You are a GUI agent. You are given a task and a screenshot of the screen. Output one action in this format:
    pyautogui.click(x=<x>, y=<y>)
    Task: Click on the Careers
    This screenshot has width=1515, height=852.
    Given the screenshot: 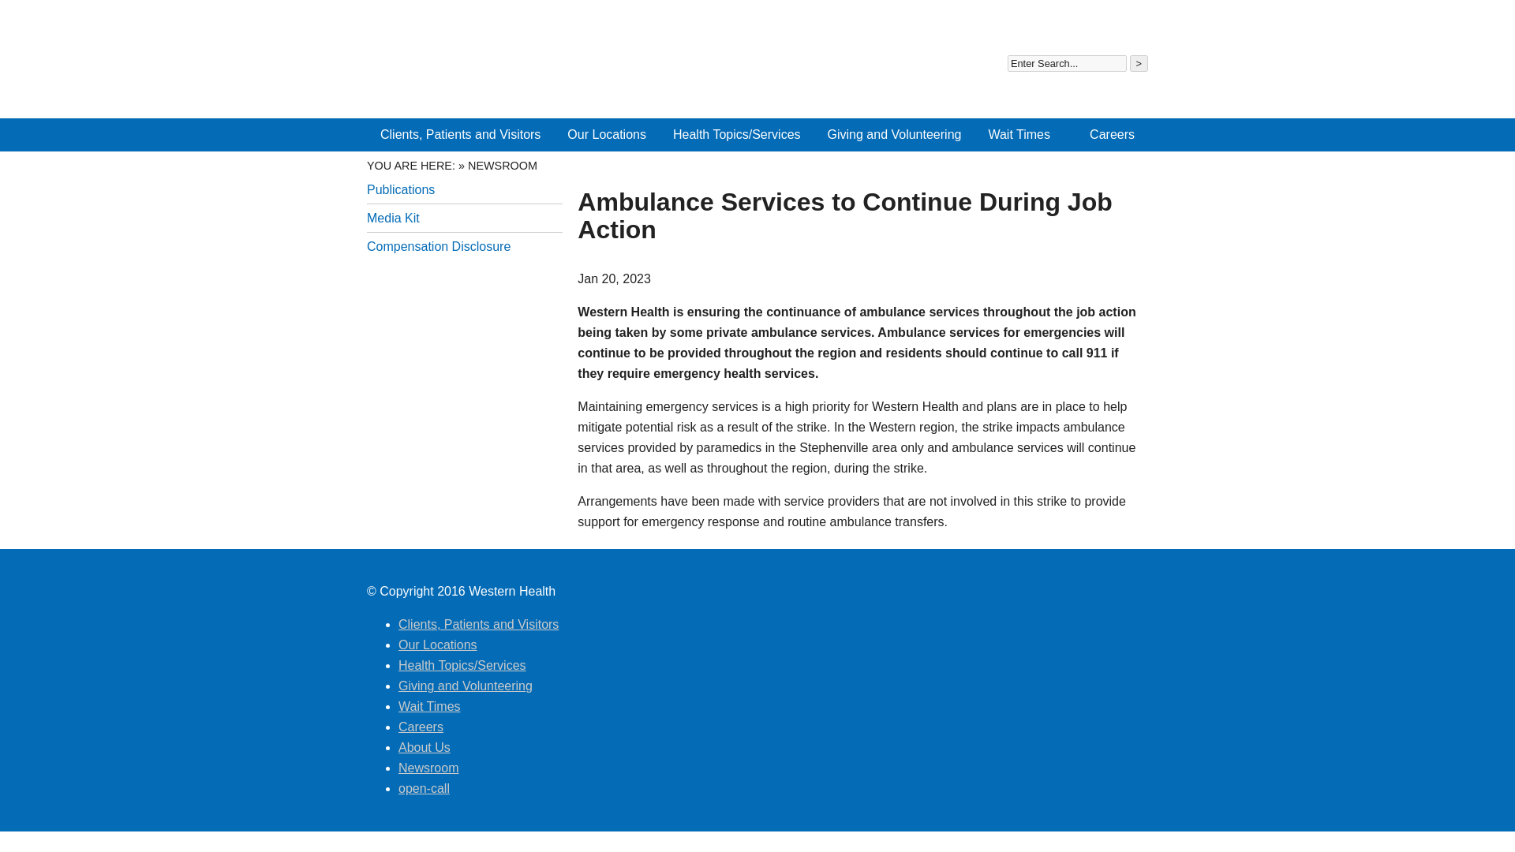 What is the action you would take?
    pyautogui.click(x=1112, y=135)
    